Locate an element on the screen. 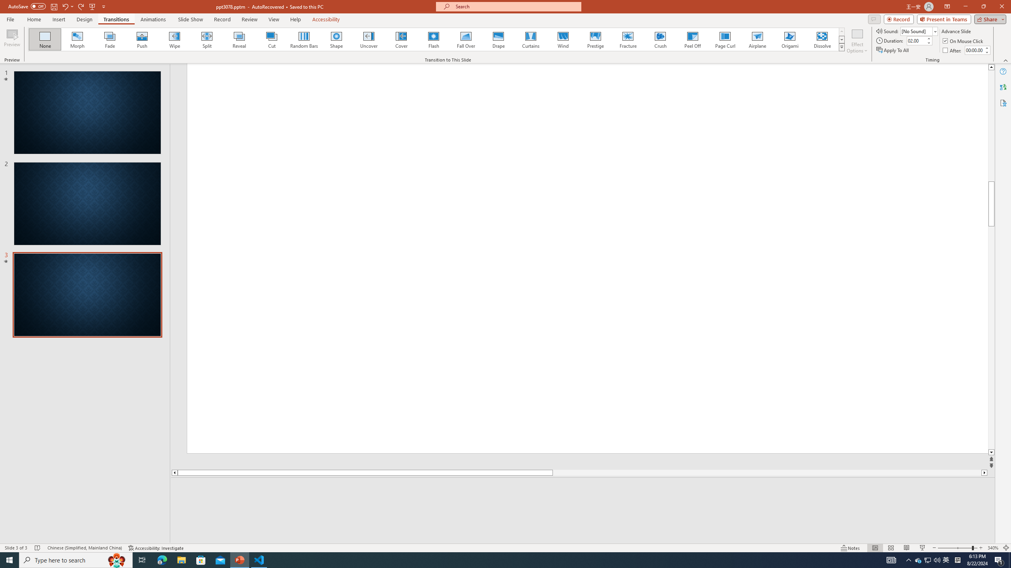 Image resolution: width=1011 pixels, height=568 pixels. Airplane is located at coordinates (757, 39).